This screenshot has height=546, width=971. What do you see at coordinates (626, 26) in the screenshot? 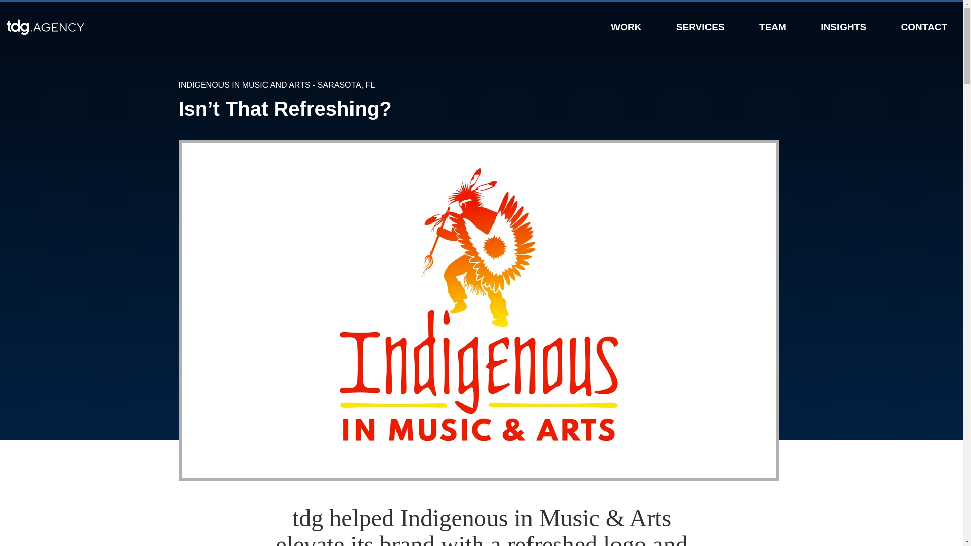
I see `WORK` at bounding box center [626, 26].